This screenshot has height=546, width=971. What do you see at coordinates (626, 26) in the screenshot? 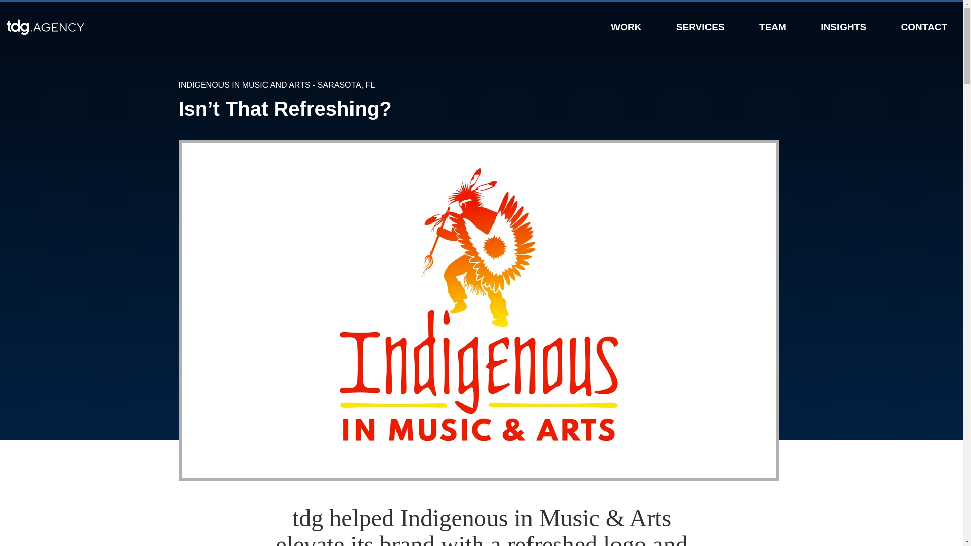
I see `WORK` at bounding box center [626, 26].